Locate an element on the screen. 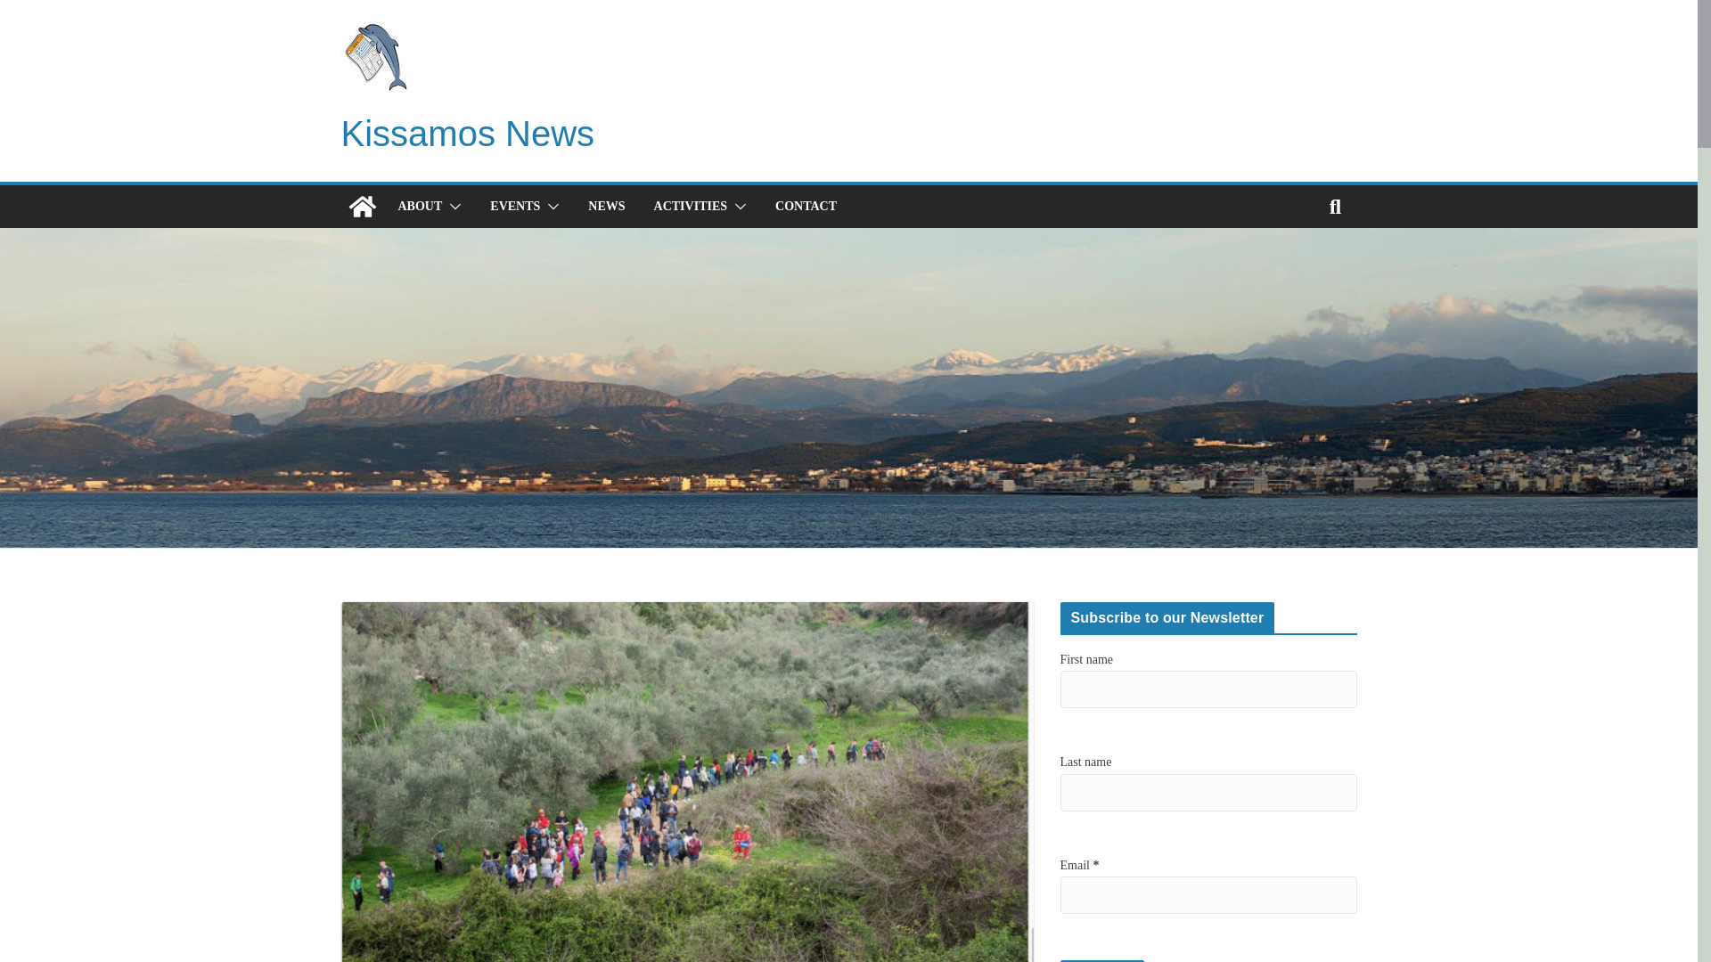  CONTACT is located at coordinates (806, 207).